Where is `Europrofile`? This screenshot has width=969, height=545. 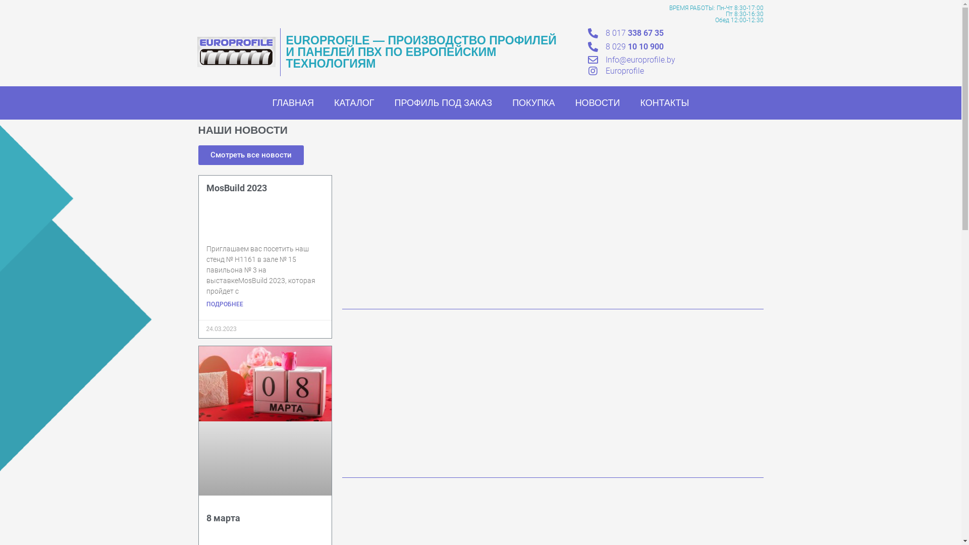
Europrofile is located at coordinates (625, 71).